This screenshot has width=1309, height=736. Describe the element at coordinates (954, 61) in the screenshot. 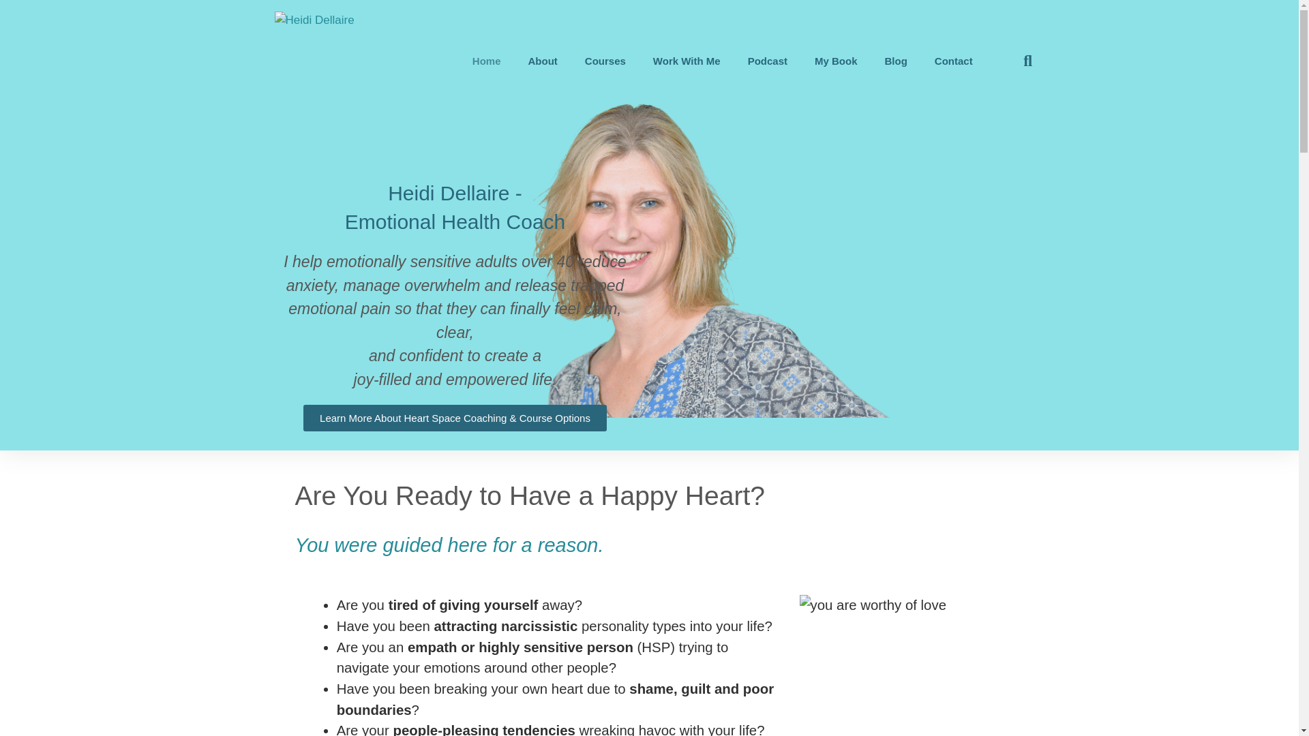

I see `Contact` at that location.